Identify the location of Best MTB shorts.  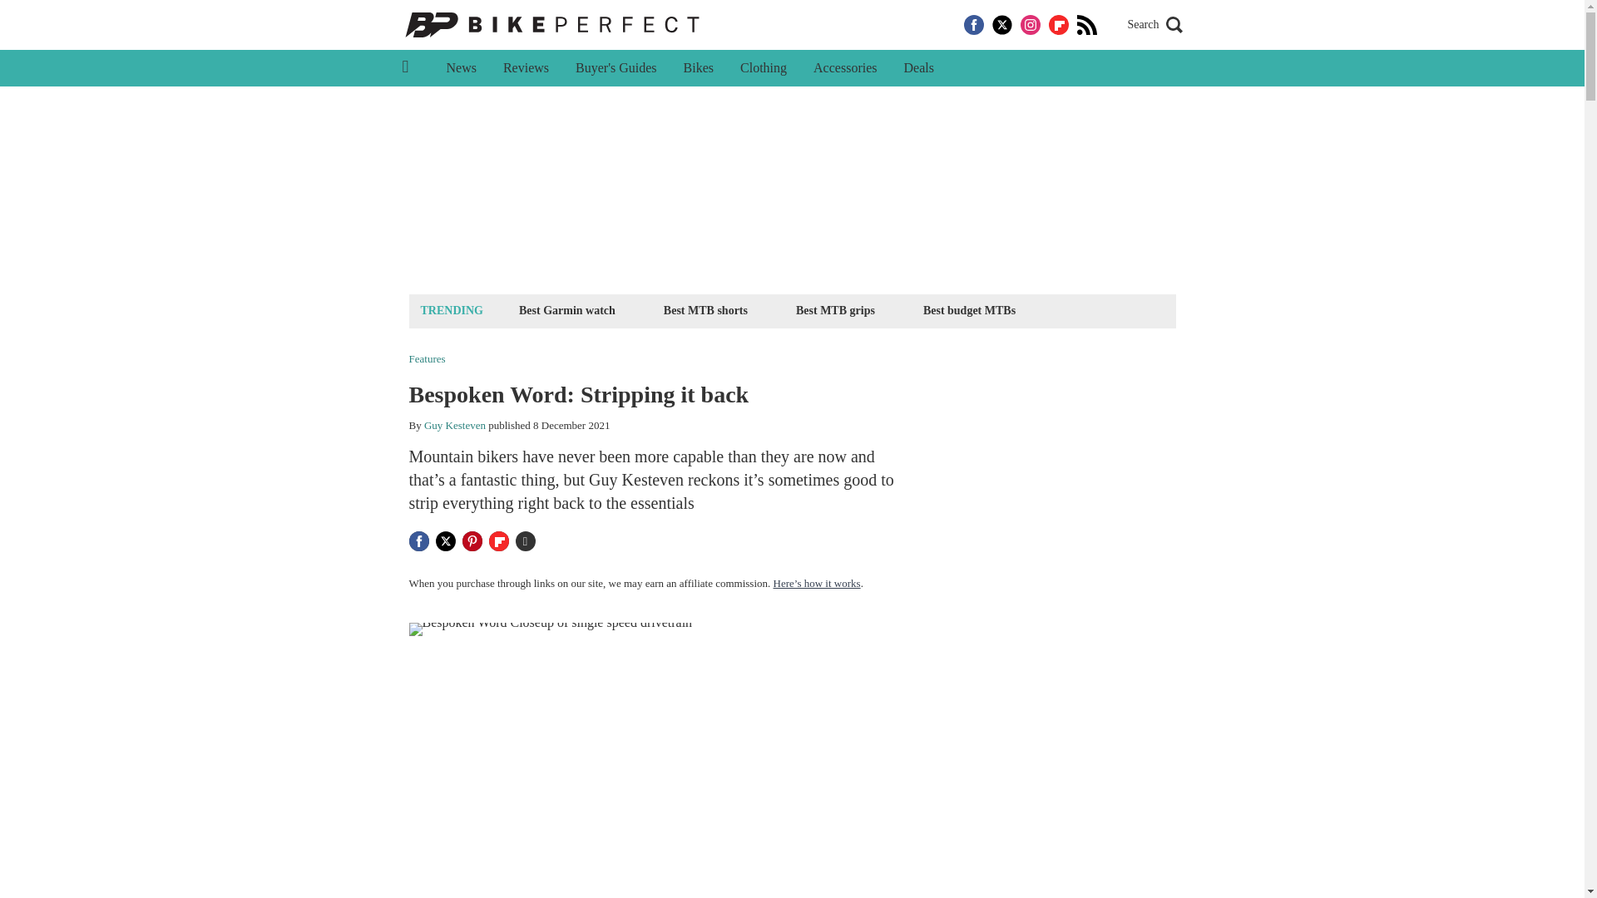
(705, 309).